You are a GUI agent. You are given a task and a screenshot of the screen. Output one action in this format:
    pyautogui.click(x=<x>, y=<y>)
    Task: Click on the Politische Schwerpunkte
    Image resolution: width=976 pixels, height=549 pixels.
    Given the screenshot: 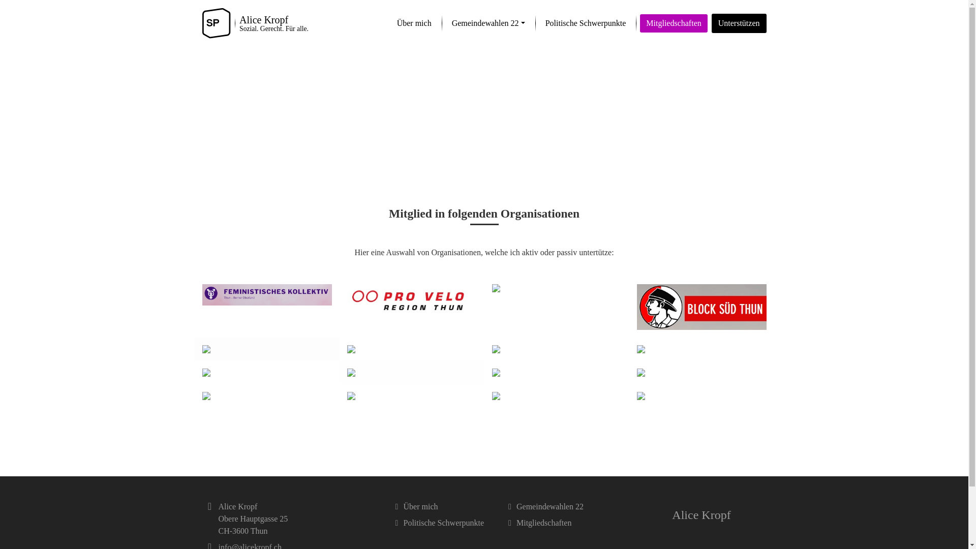 What is the action you would take?
    pyautogui.click(x=452, y=523)
    